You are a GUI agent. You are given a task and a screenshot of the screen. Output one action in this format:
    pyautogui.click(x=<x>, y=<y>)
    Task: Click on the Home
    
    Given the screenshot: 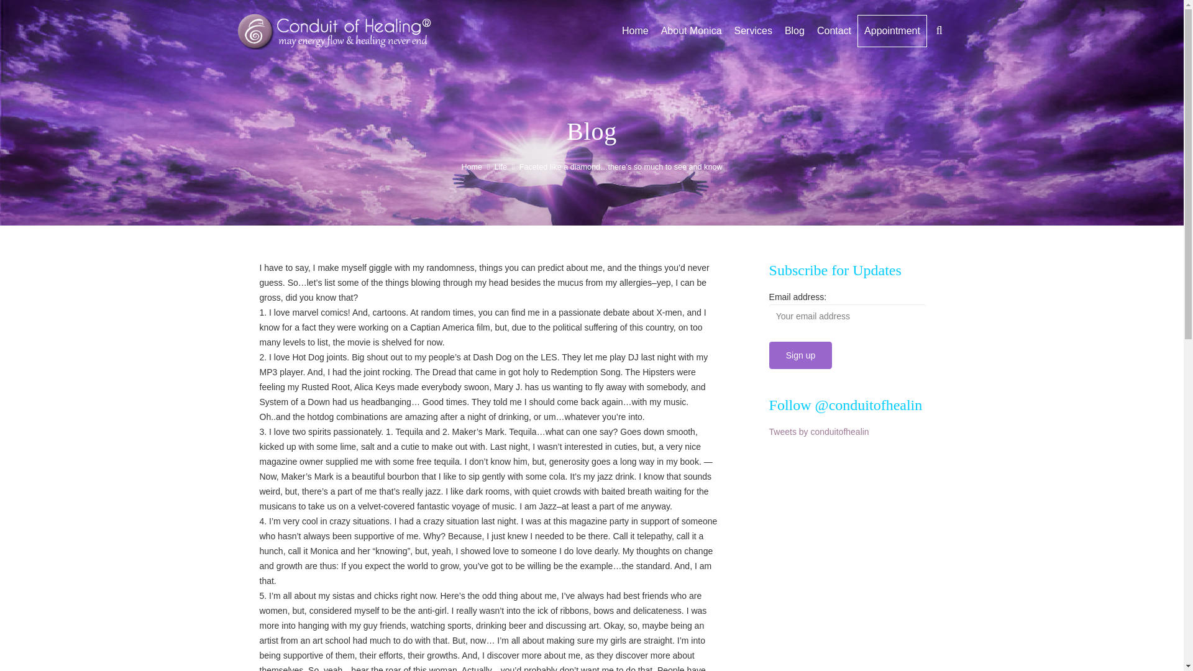 What is the action you would take?
    pyautogui.click(x=635, y=30)
    